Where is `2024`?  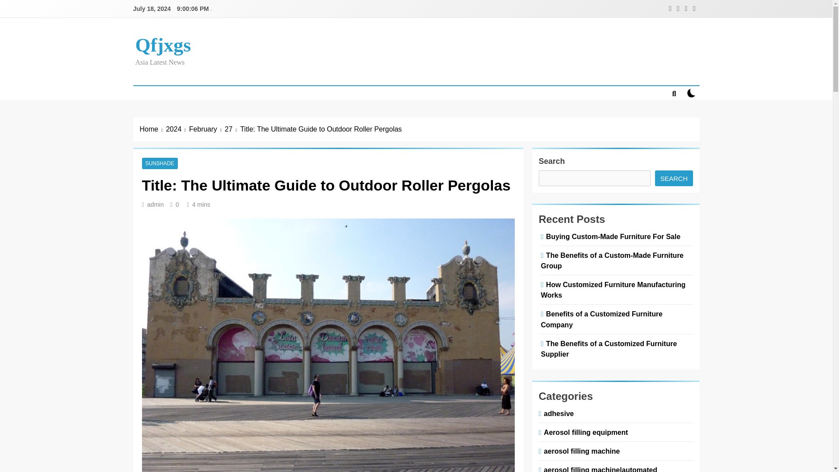 2024 is located at coordinates (177, 129).